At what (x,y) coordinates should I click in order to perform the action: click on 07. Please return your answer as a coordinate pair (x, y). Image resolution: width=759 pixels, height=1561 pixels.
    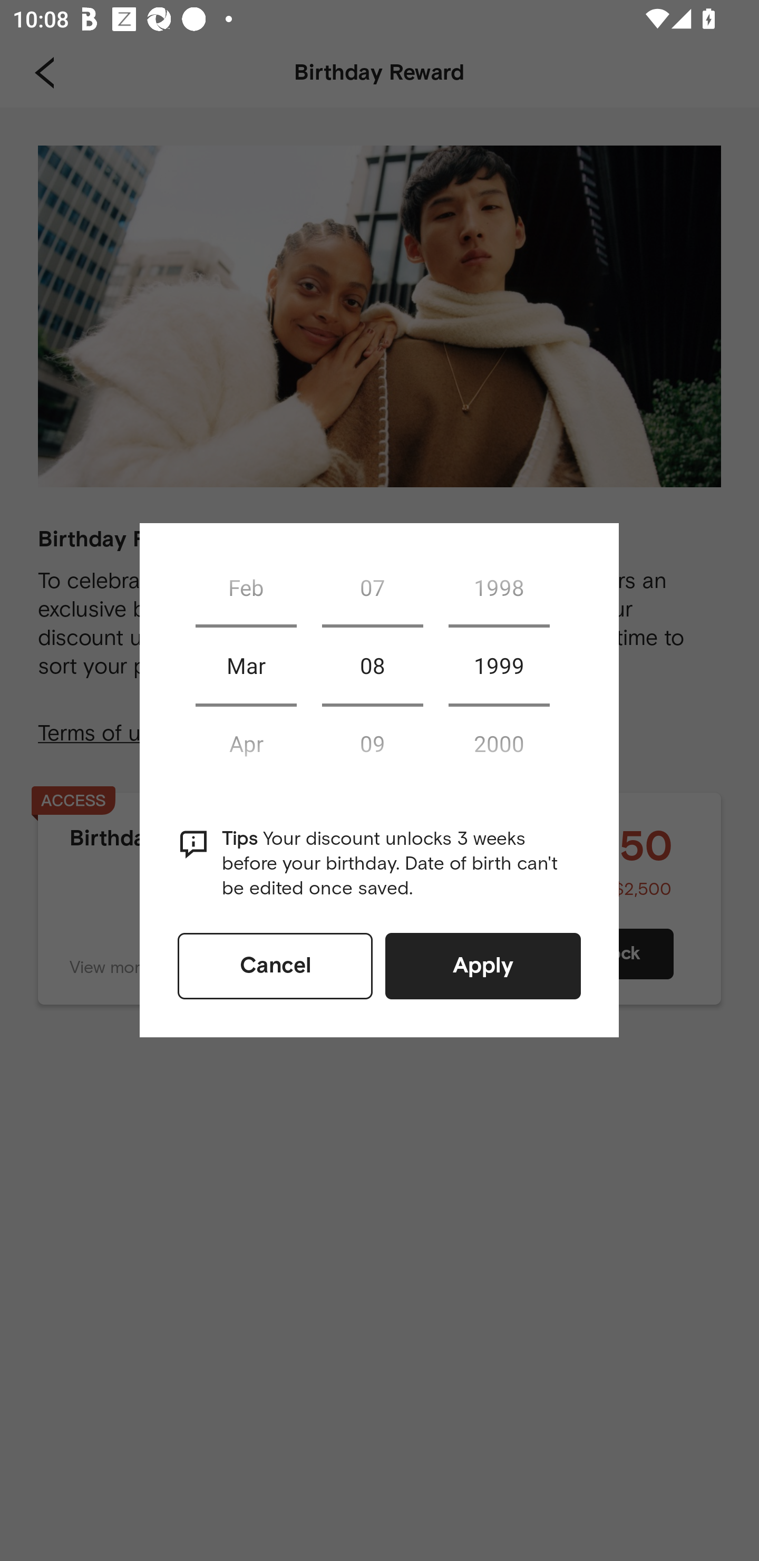
    Looking at the image, I should click on (372, 587).